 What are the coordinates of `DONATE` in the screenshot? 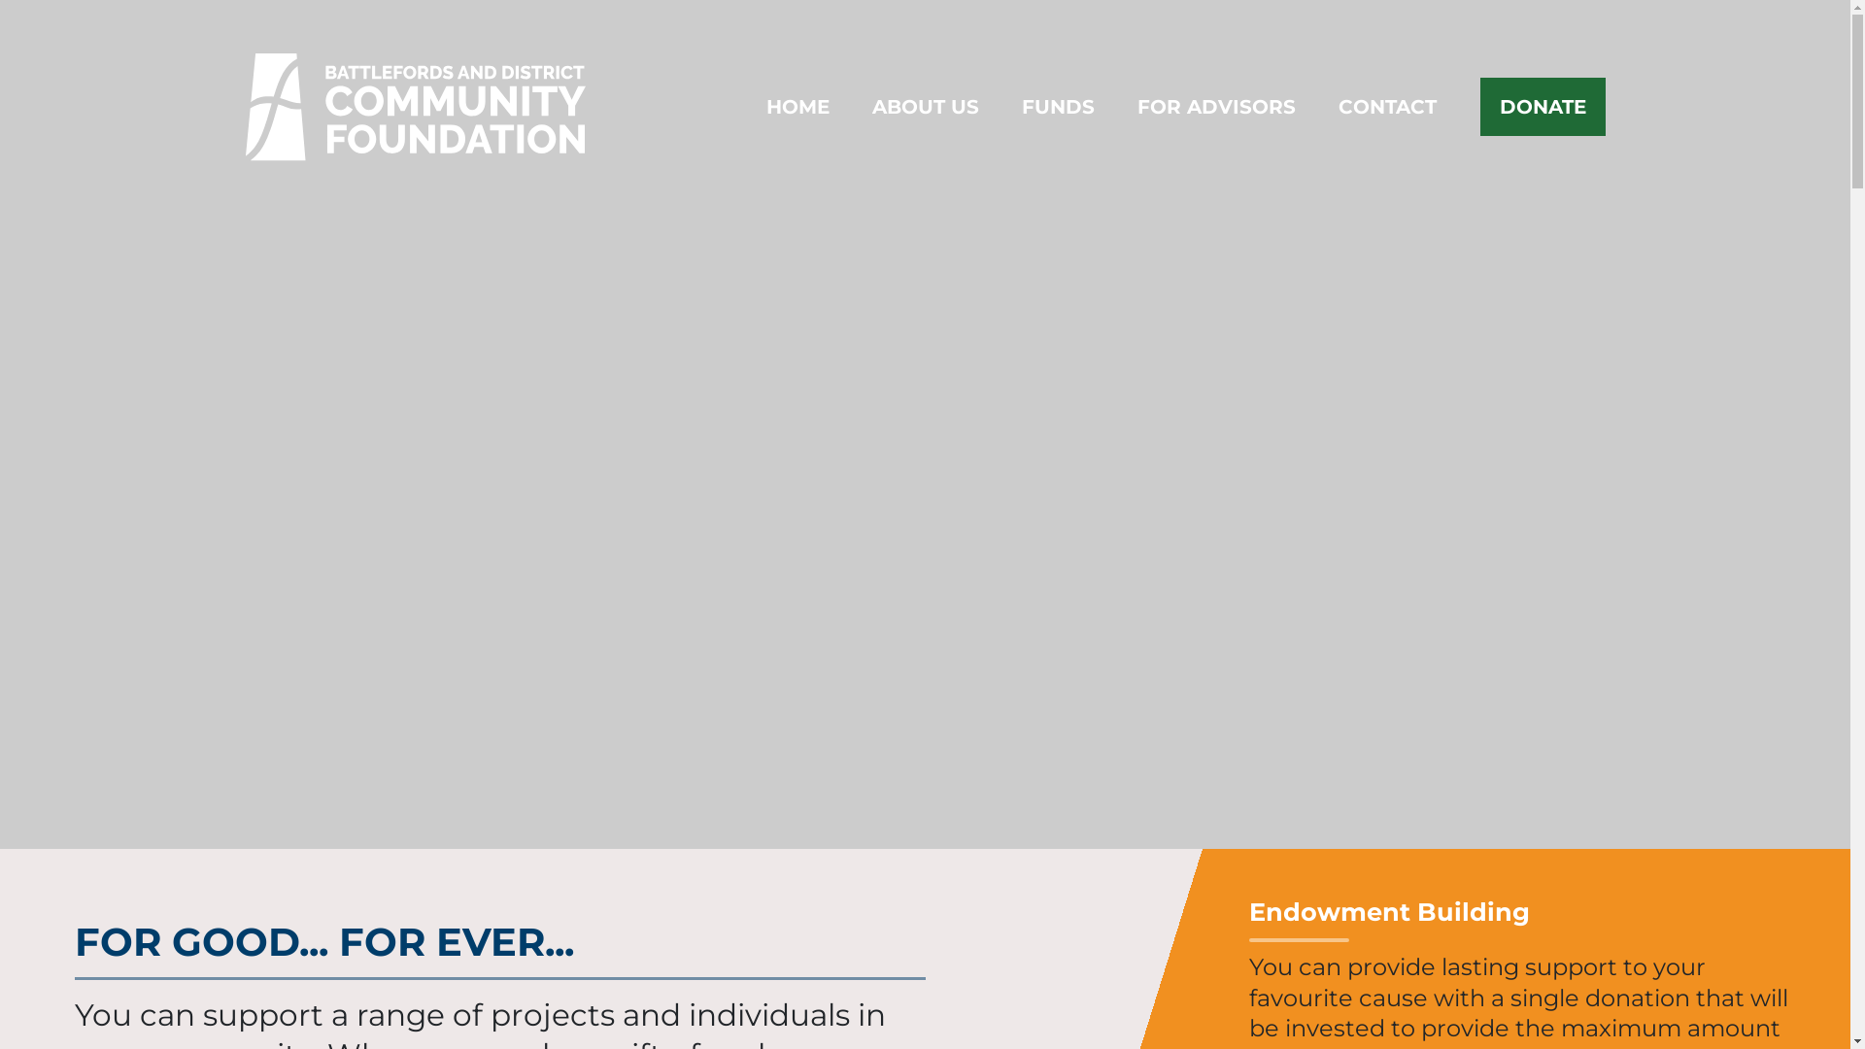 It's located at (1543, 107).